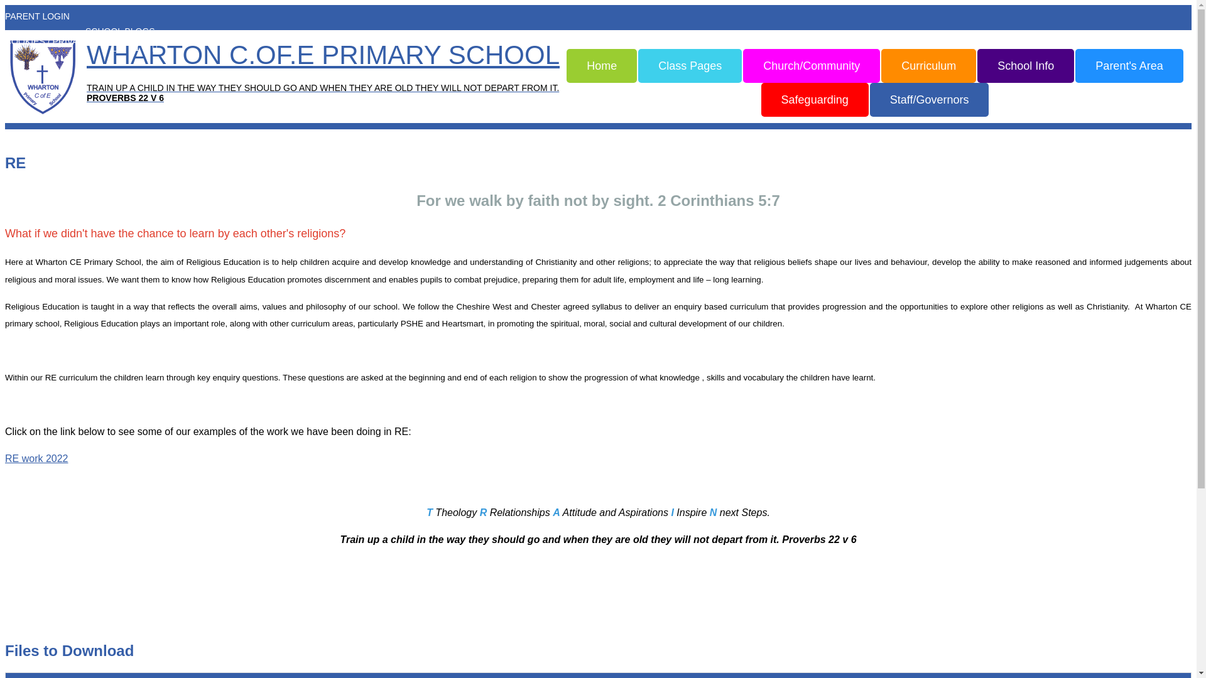  Describe the element at coordinates (928, 65) in the screenshot. I see `Curriculum` at that location.